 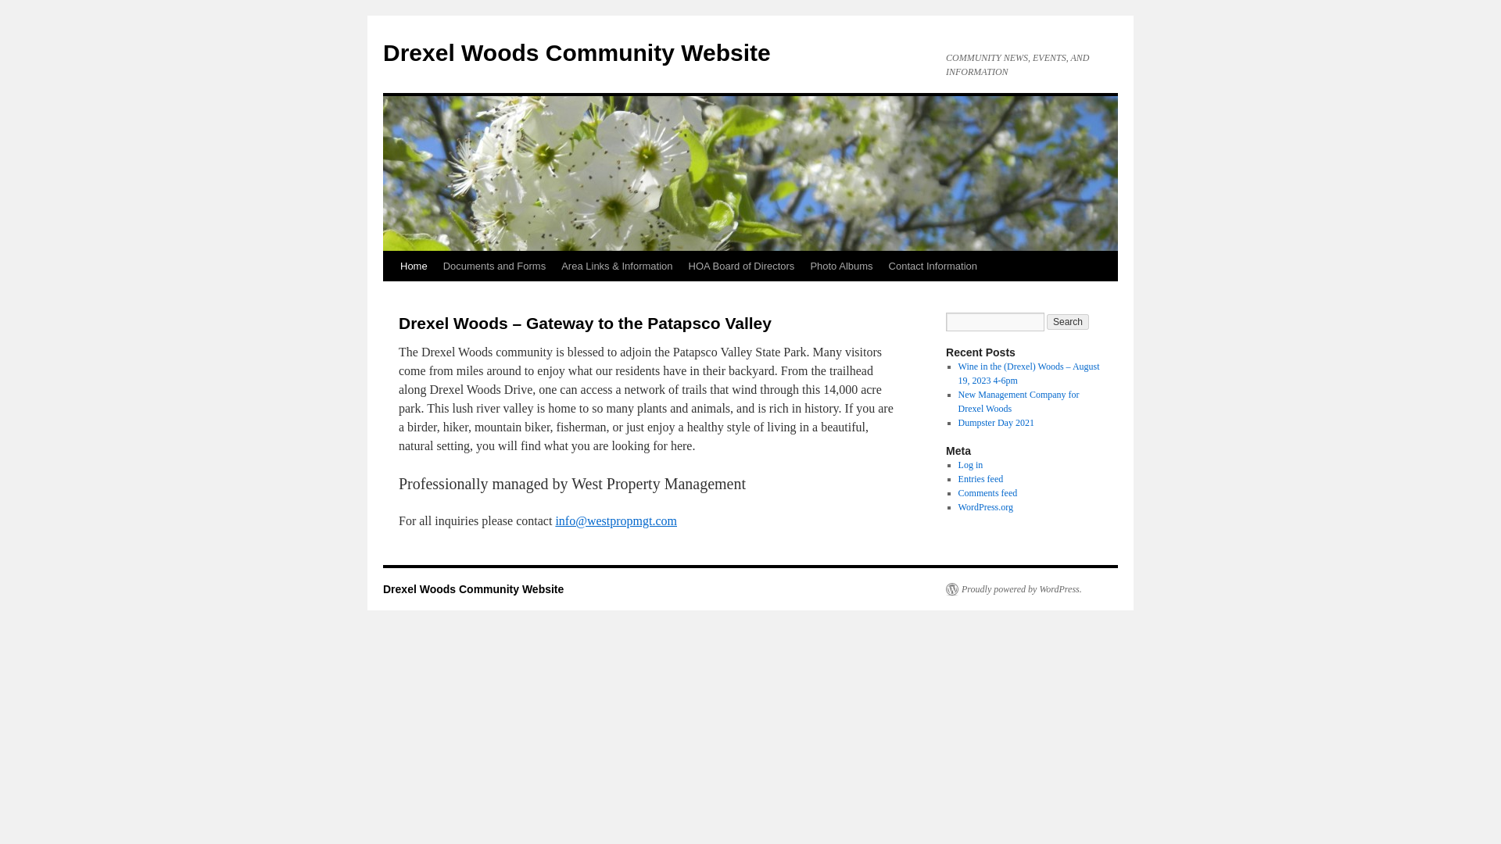 What do you see at coordinates (413, 266) in the screenshot?
I see `Home` at bounding box center [413, 266].